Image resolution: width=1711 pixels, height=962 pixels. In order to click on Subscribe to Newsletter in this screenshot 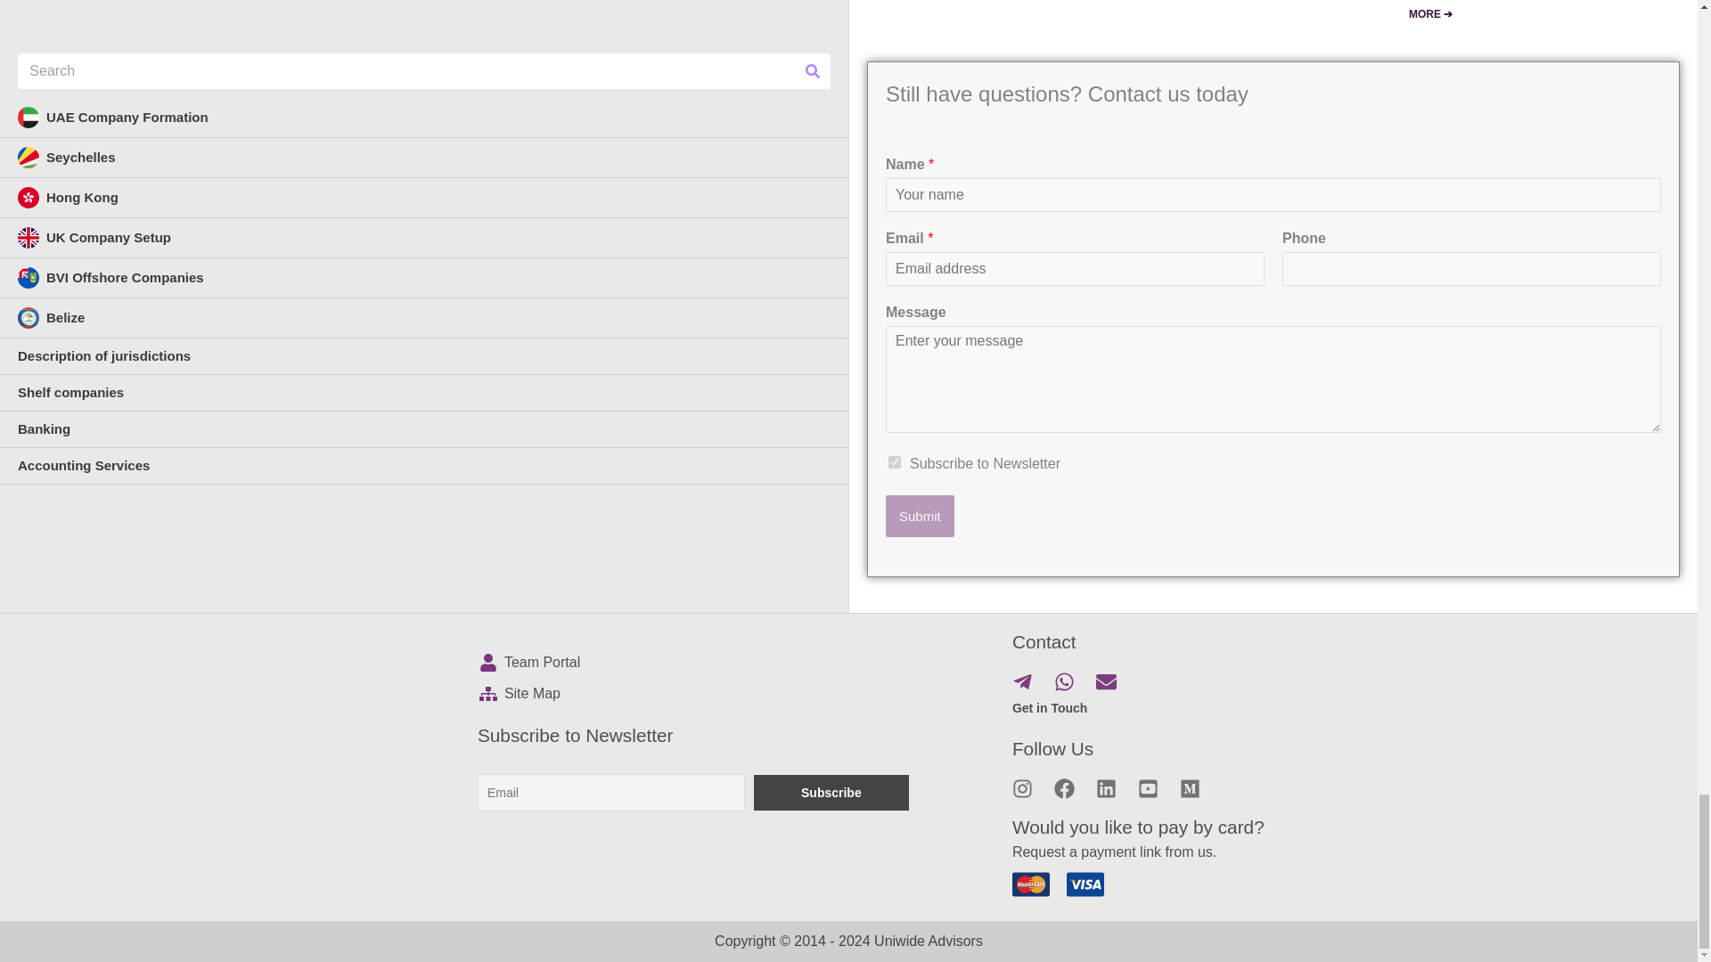, I will do `click(895, 461)`.